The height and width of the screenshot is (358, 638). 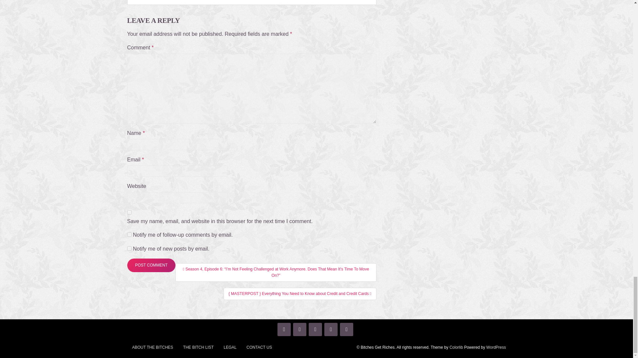 I want to click on Post Comment, so click(x=151, y=265).